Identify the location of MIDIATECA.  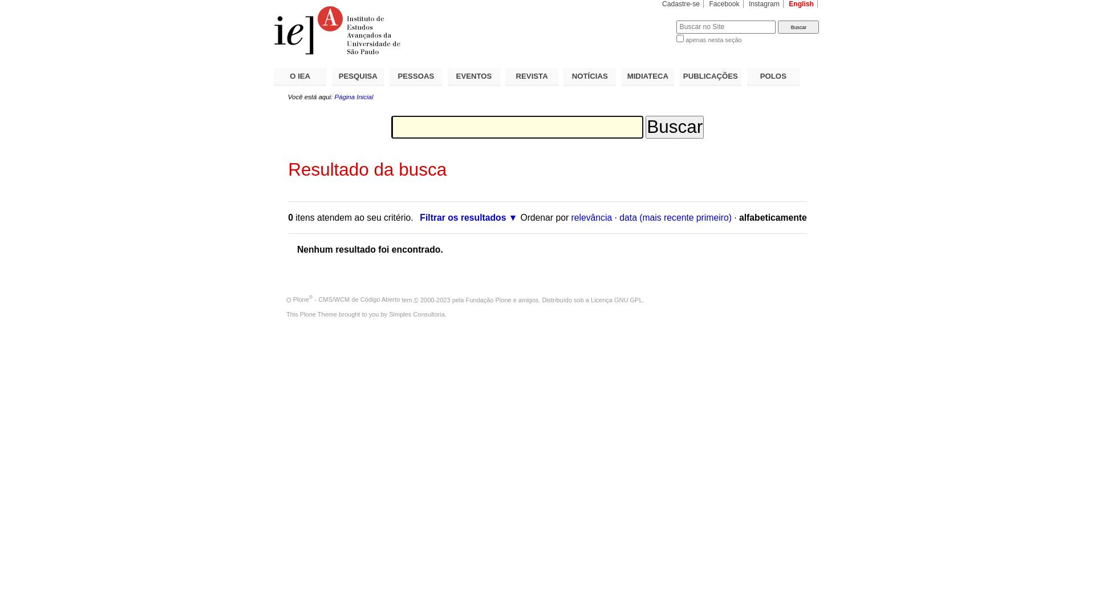
(648, 76).